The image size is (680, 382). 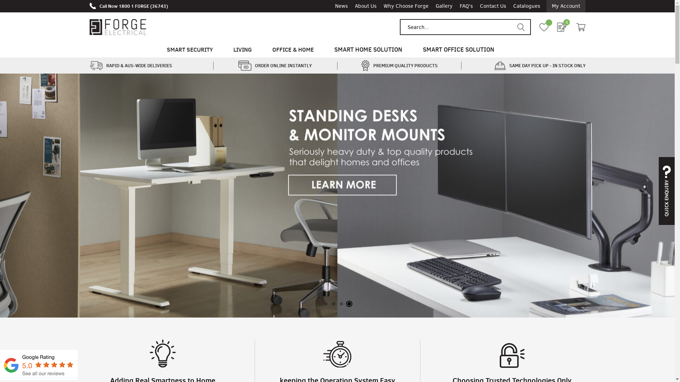 What do you see at coordinates (493, 6) in the screenshot?
I see `Contact Us` at bounding box center [493, 6].